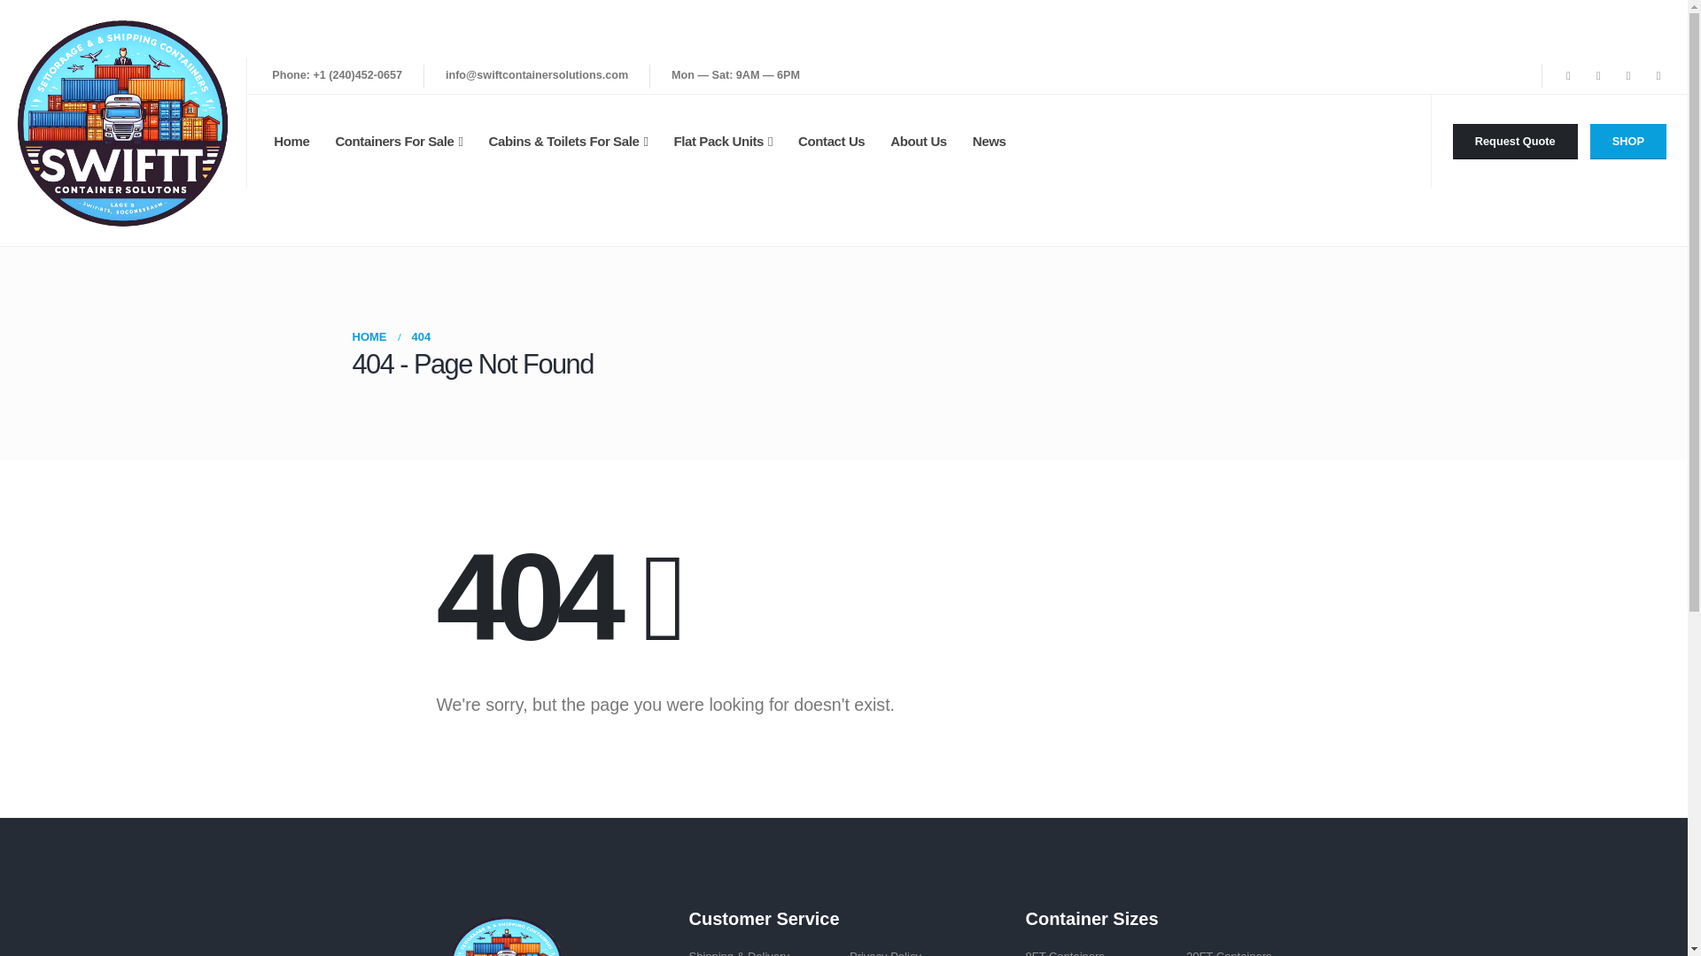  What do you see at coordinates (723, 141) in the screenshot?
I see `Flat Pack Units` at bounding box center [723, 141].